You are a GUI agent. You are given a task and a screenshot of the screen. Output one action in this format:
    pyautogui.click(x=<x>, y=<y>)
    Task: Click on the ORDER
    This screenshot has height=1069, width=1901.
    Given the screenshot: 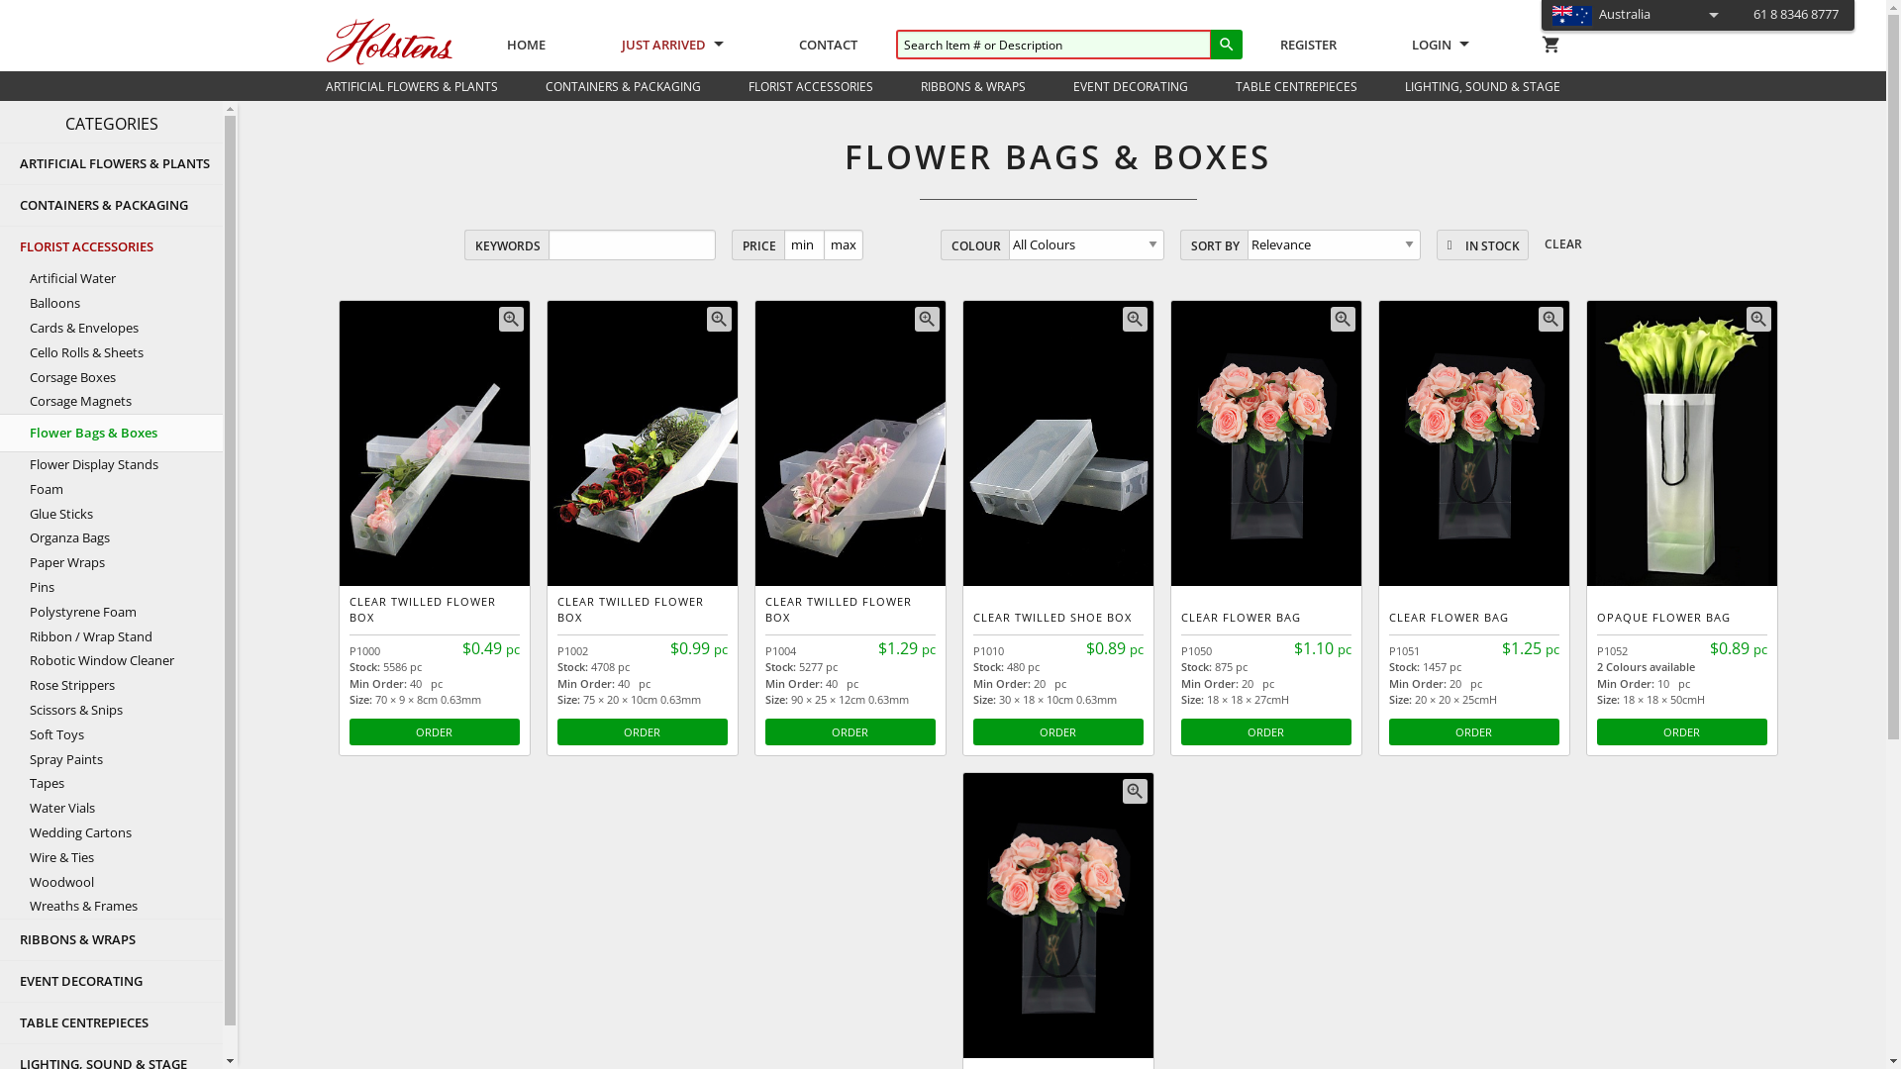 What is the action you would take?
    pyautogui.click(x=434, y=732)
    